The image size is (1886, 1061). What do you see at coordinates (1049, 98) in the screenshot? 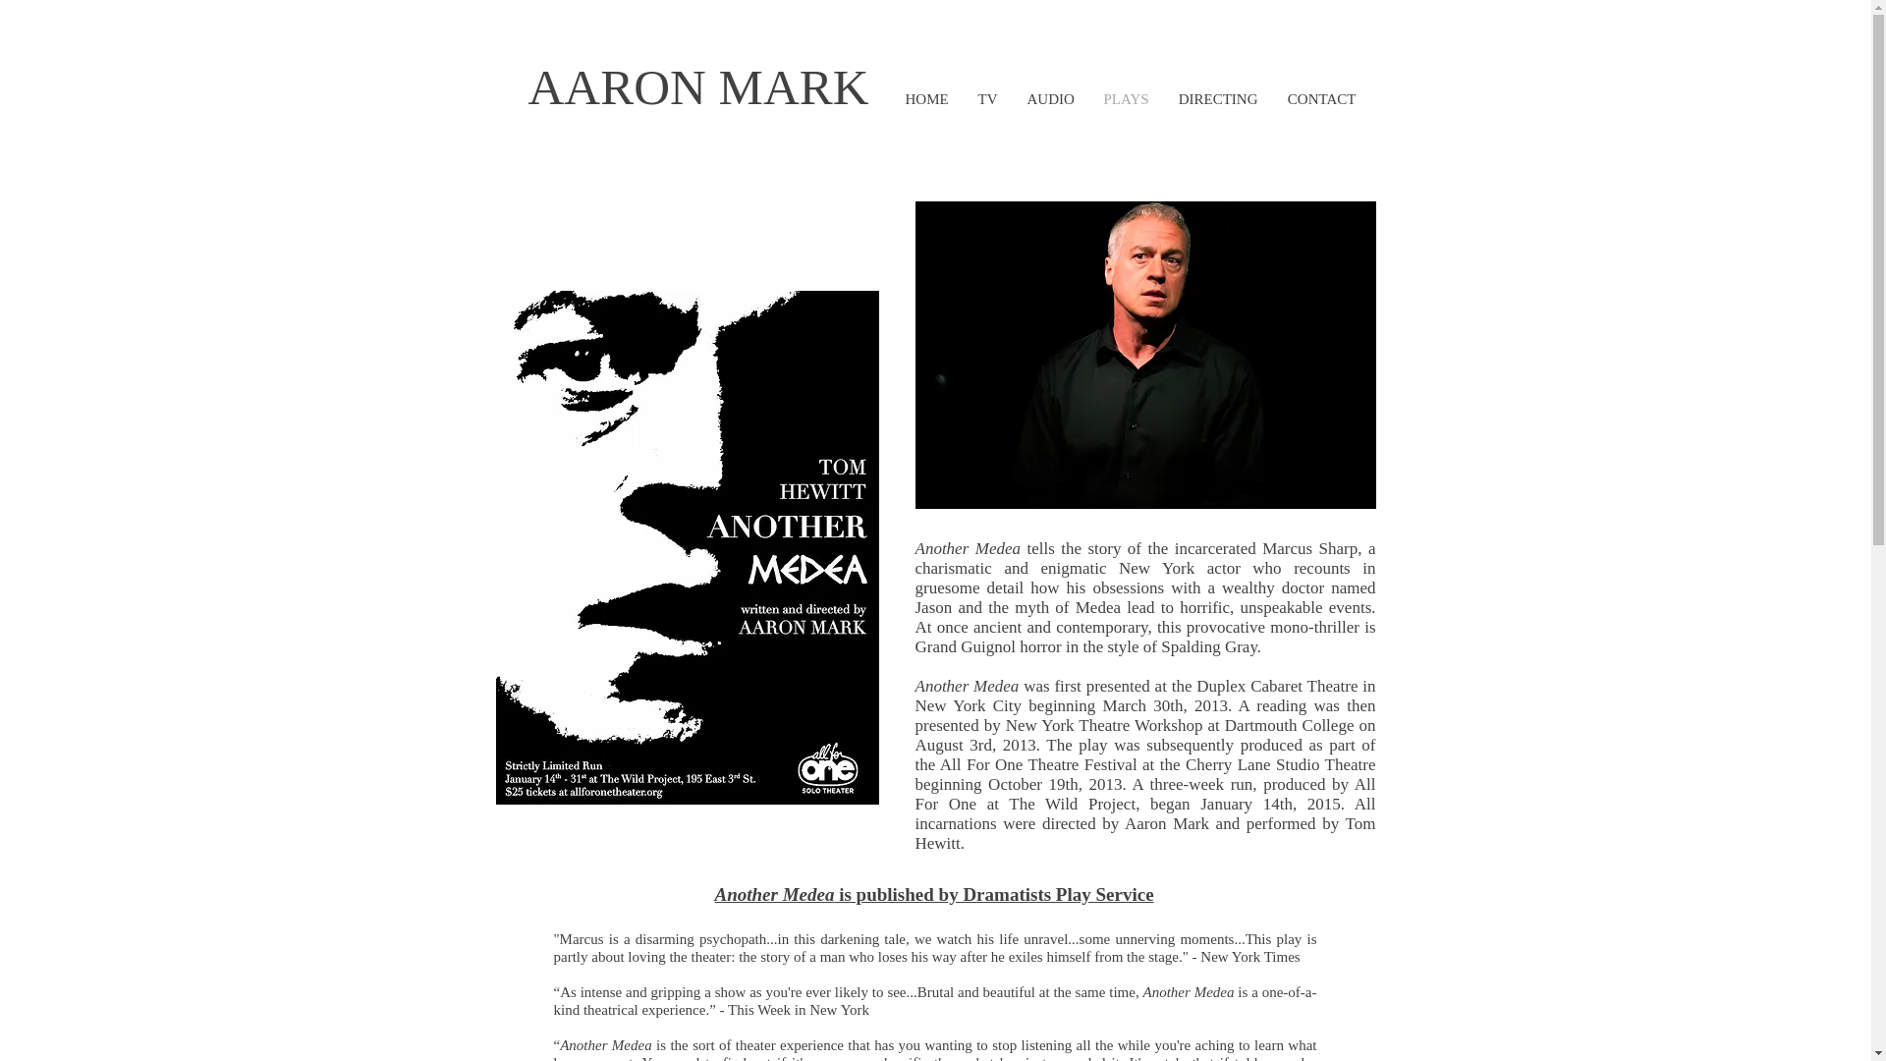
I see `AUDIO` at bounding box center [1049, 98].